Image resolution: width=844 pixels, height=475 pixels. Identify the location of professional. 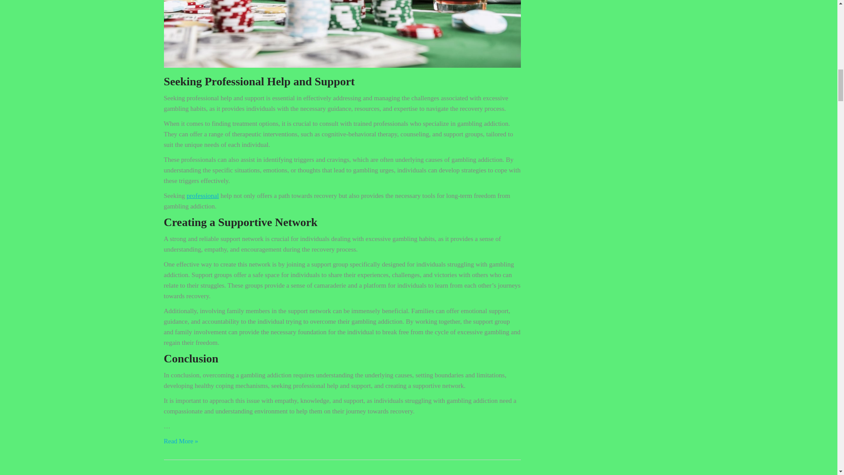
(202, 195).